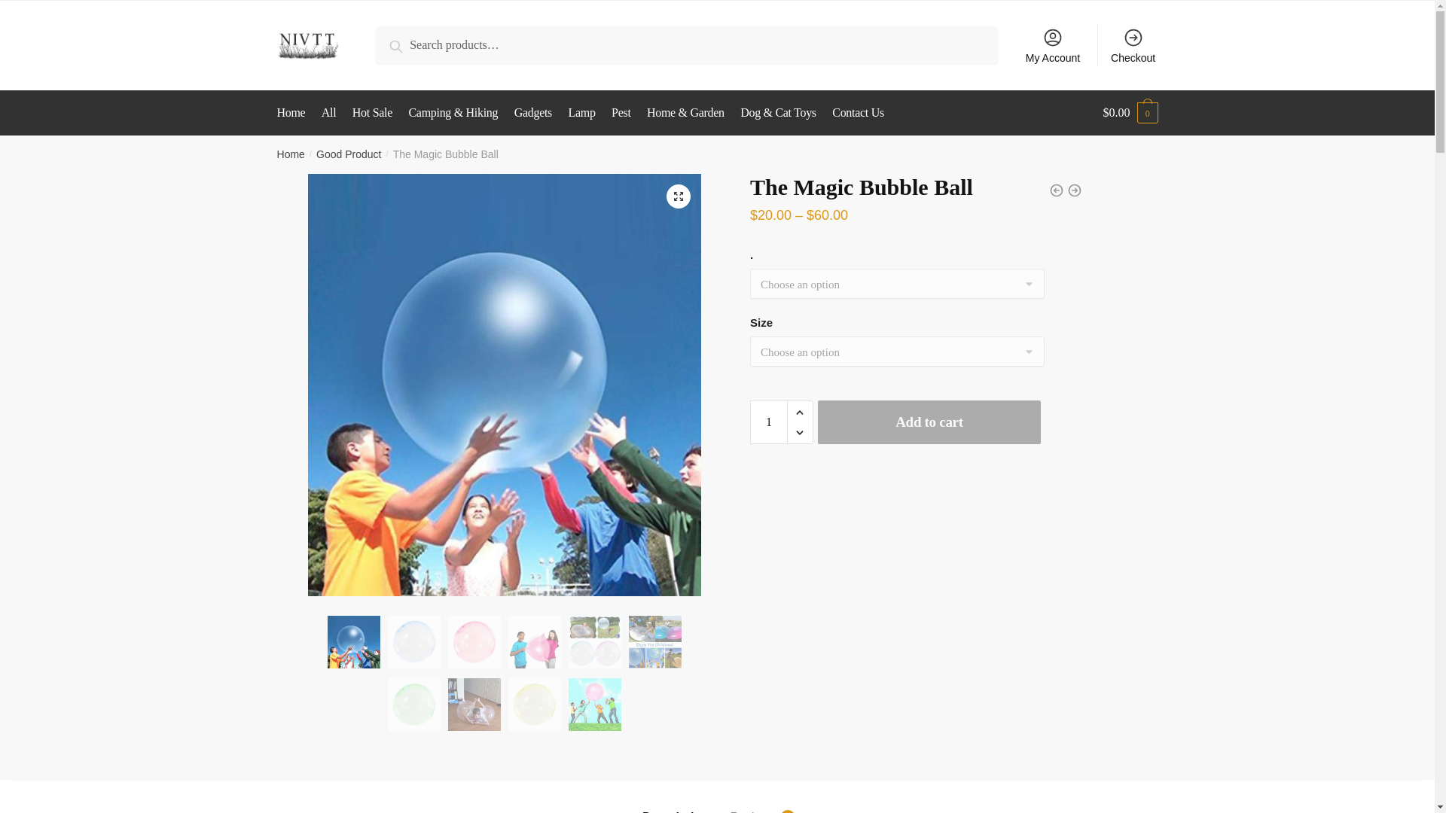 Image resolution: width=1446 pixels, height=813 pixels. What do you see at coordinates (533, 113) in the screenshot?
I see `Gadgets` at bounding box center [533, 113].